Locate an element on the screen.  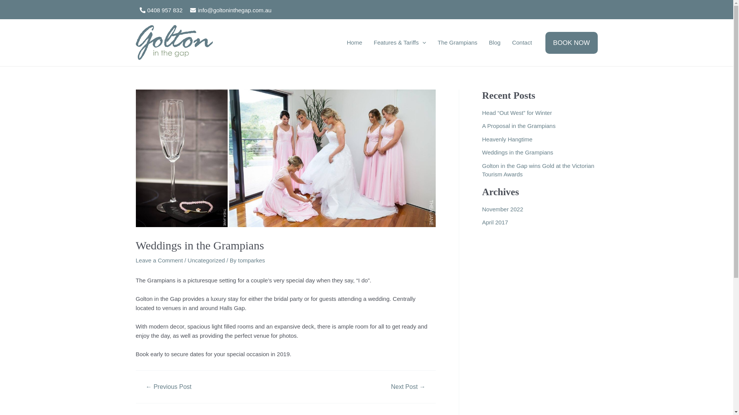
Golton in the Gap wins Gold at the Victorian Tourism Awards is located at coordinates (538, 170).